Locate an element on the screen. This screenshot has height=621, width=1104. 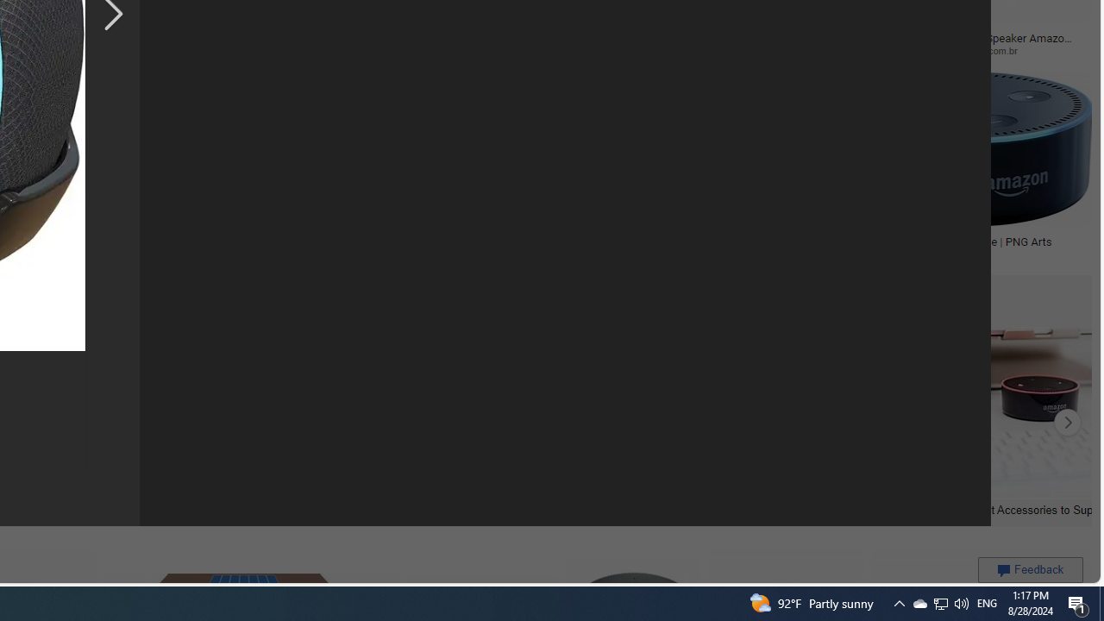
amazon.com.mx is located at coordinates (464, 50).